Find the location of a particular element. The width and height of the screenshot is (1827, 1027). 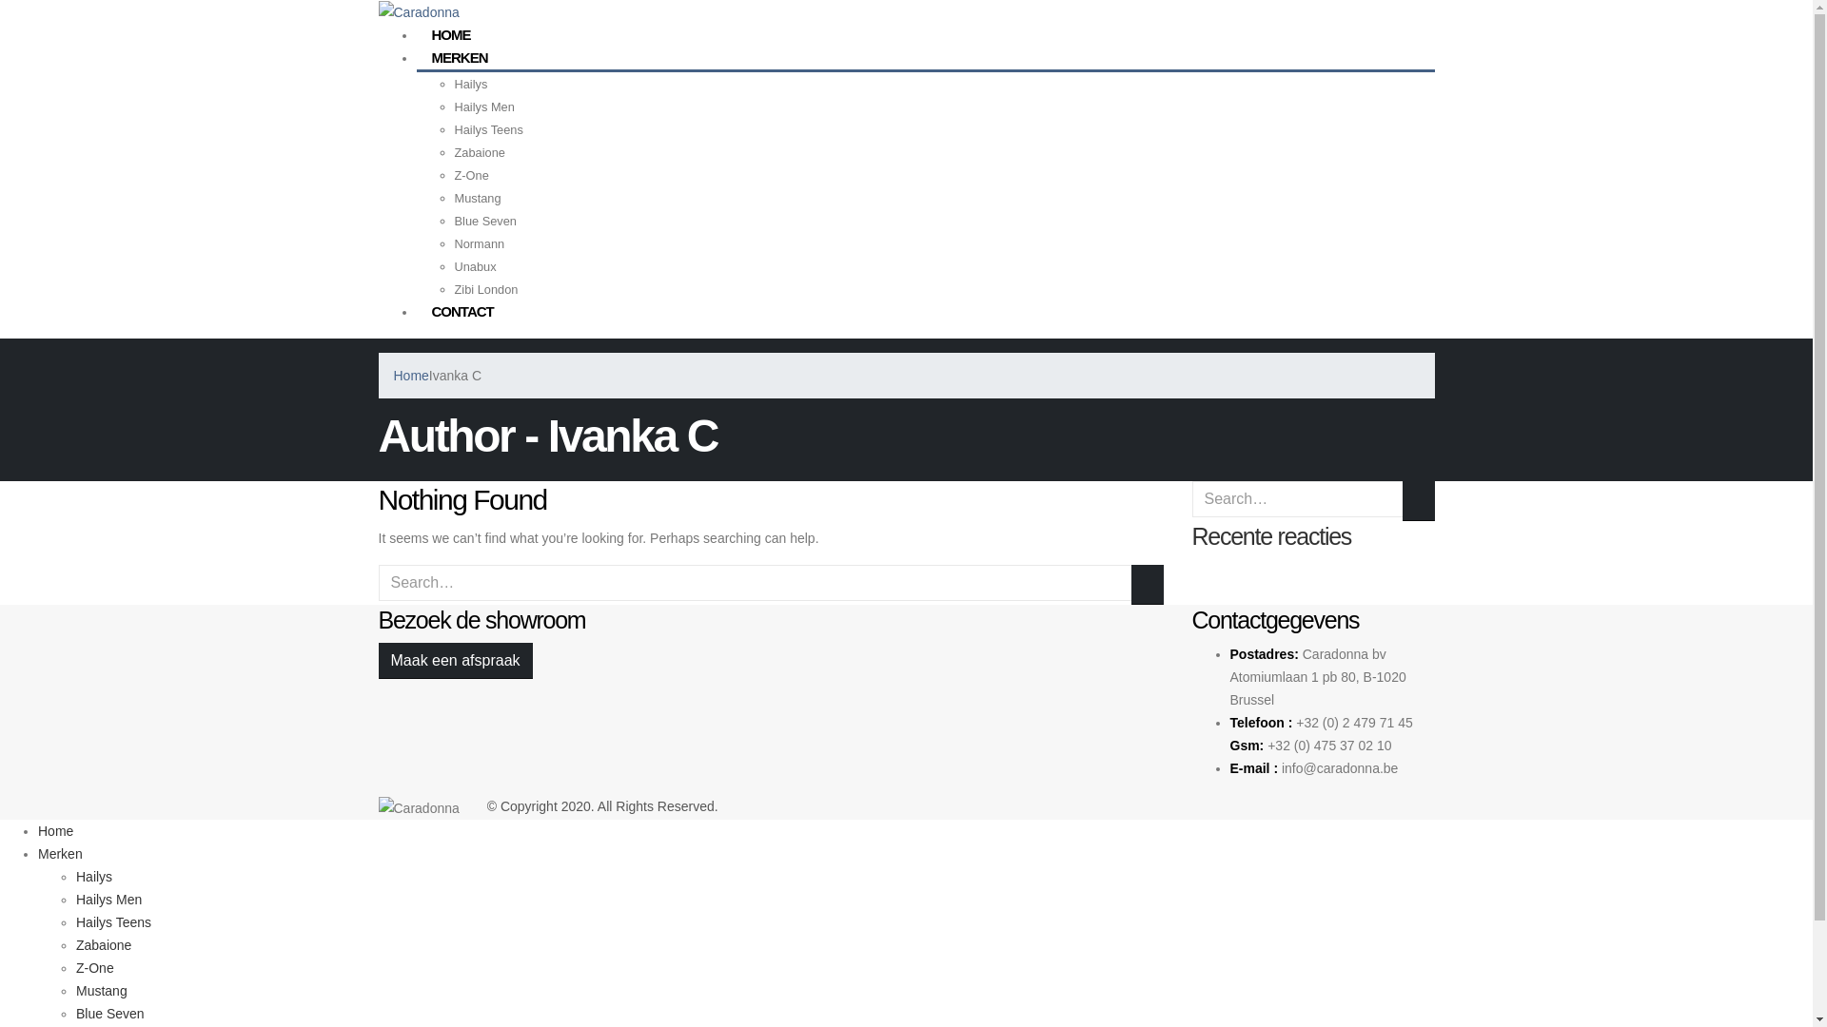

Home is located at coordinates (411, 376).